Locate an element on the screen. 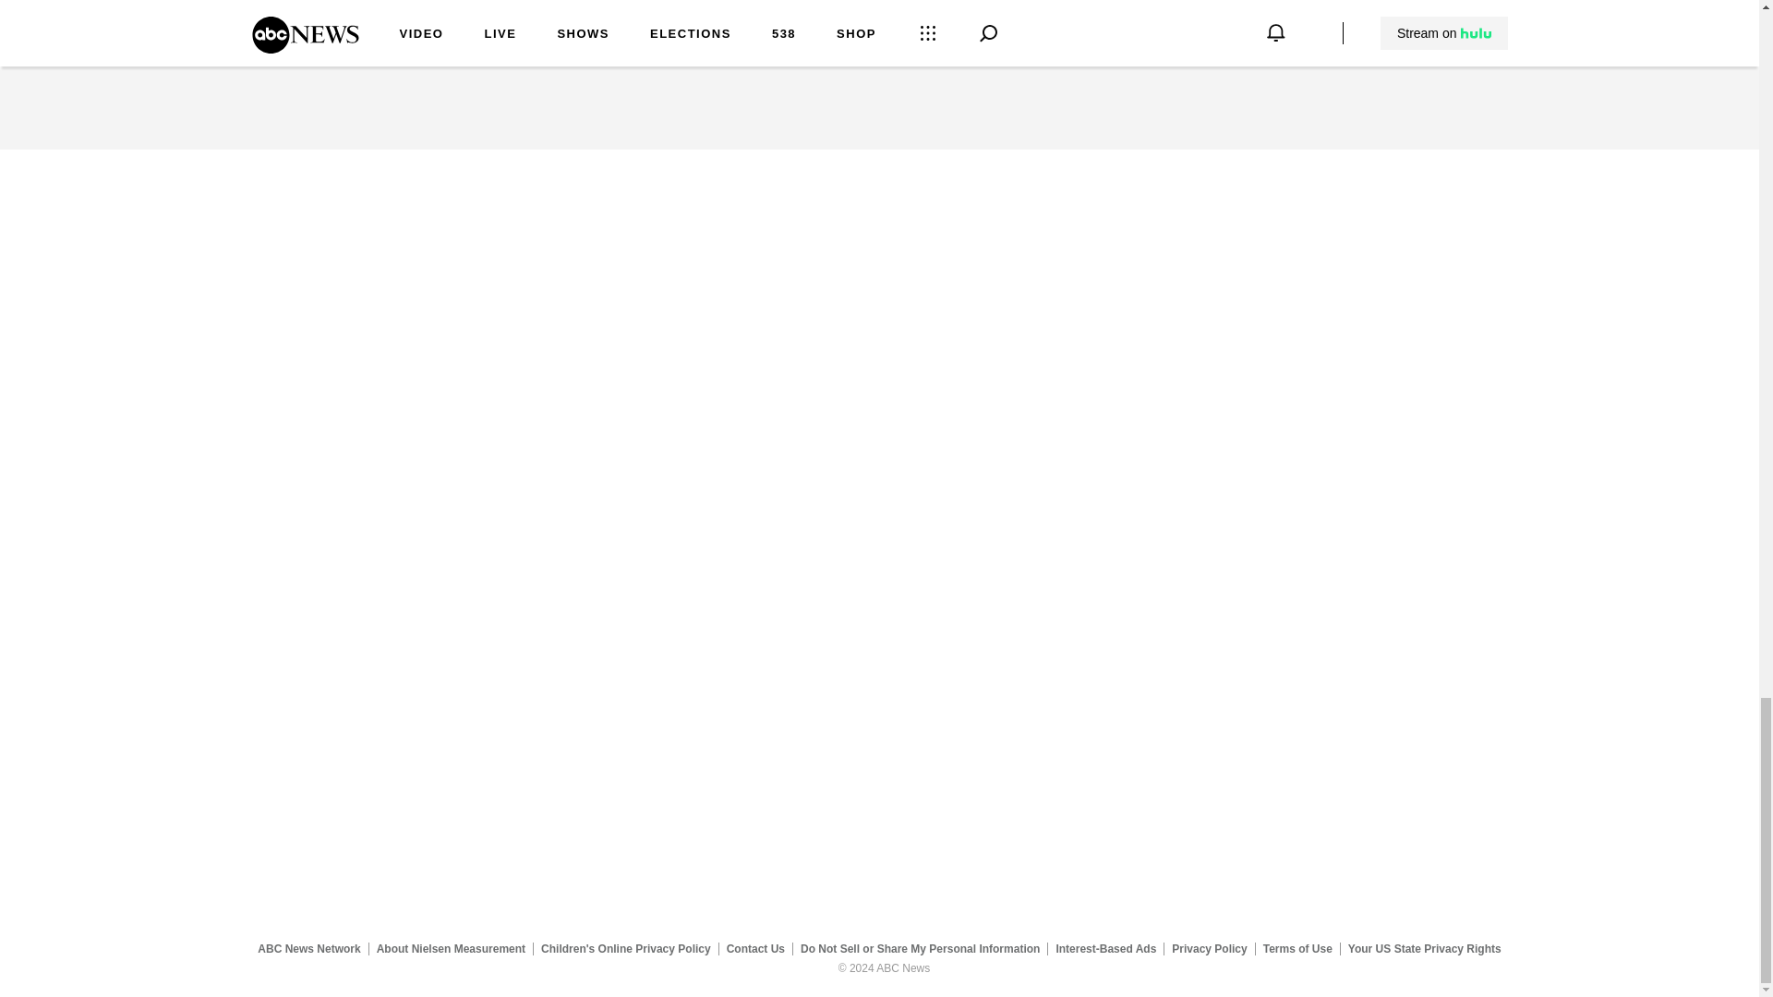  Interest-Based Ads is located at coordinates (1106, 948).